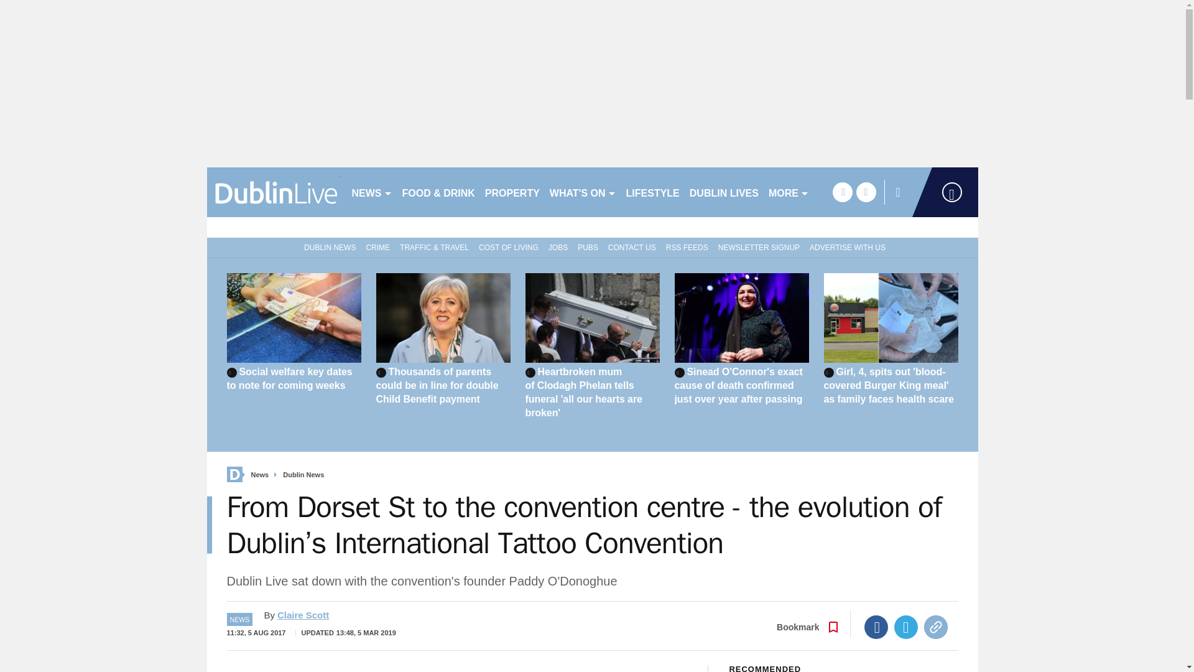  Describe the element at coordinates (512, 192) in the screenshot. I see `PROPERTY` at that location.